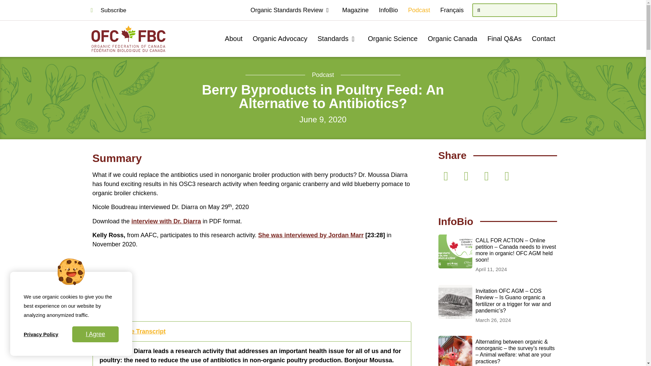 The image size is (651, 366). What do you see at coordinates (544, 39) in the screenshot?
I see `Contact` at bounding box center [544, 39].